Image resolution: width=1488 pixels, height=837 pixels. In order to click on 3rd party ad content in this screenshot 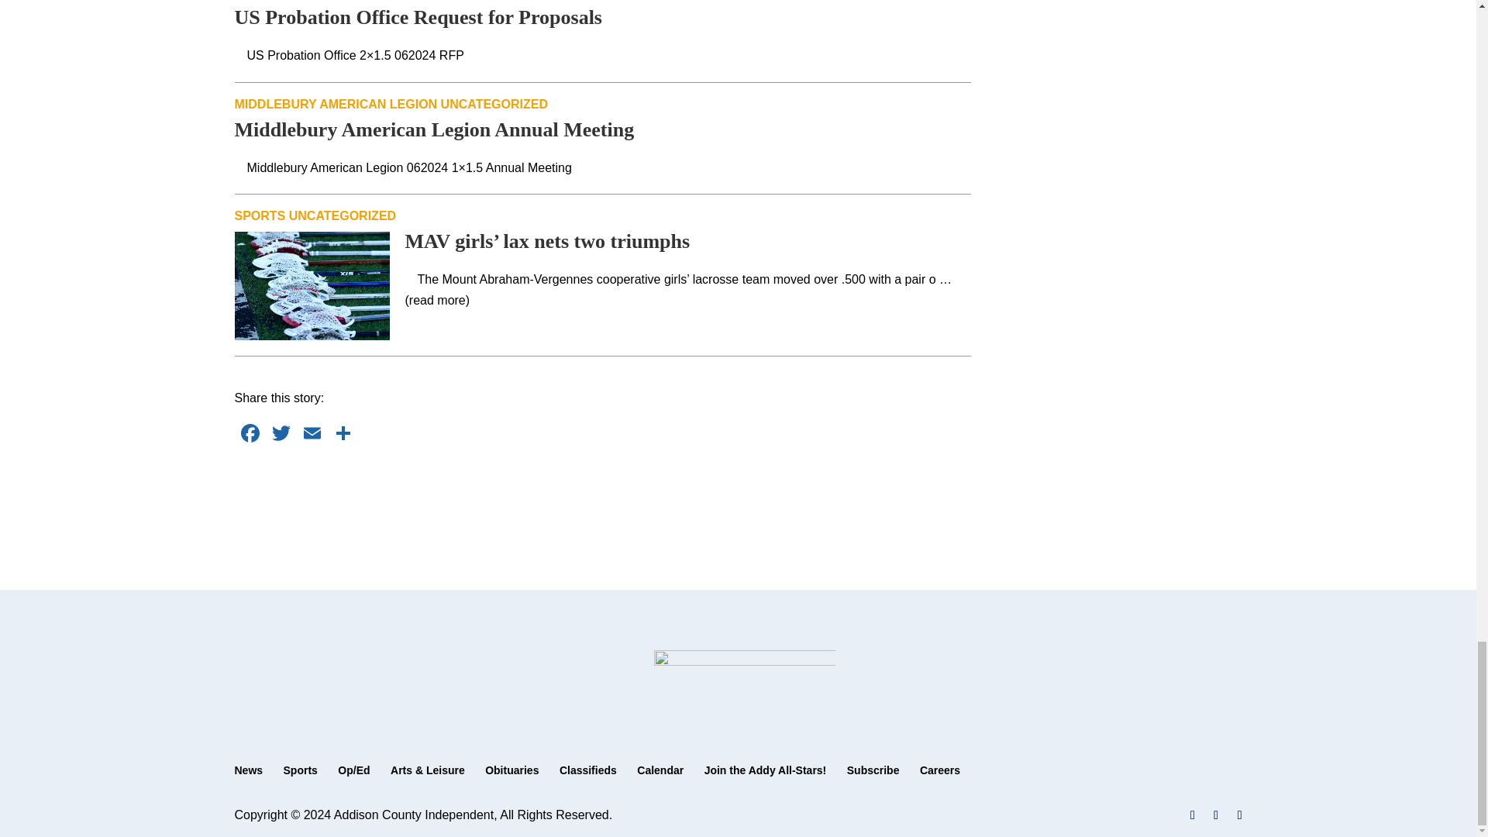, I will do `click(603, 496)`.